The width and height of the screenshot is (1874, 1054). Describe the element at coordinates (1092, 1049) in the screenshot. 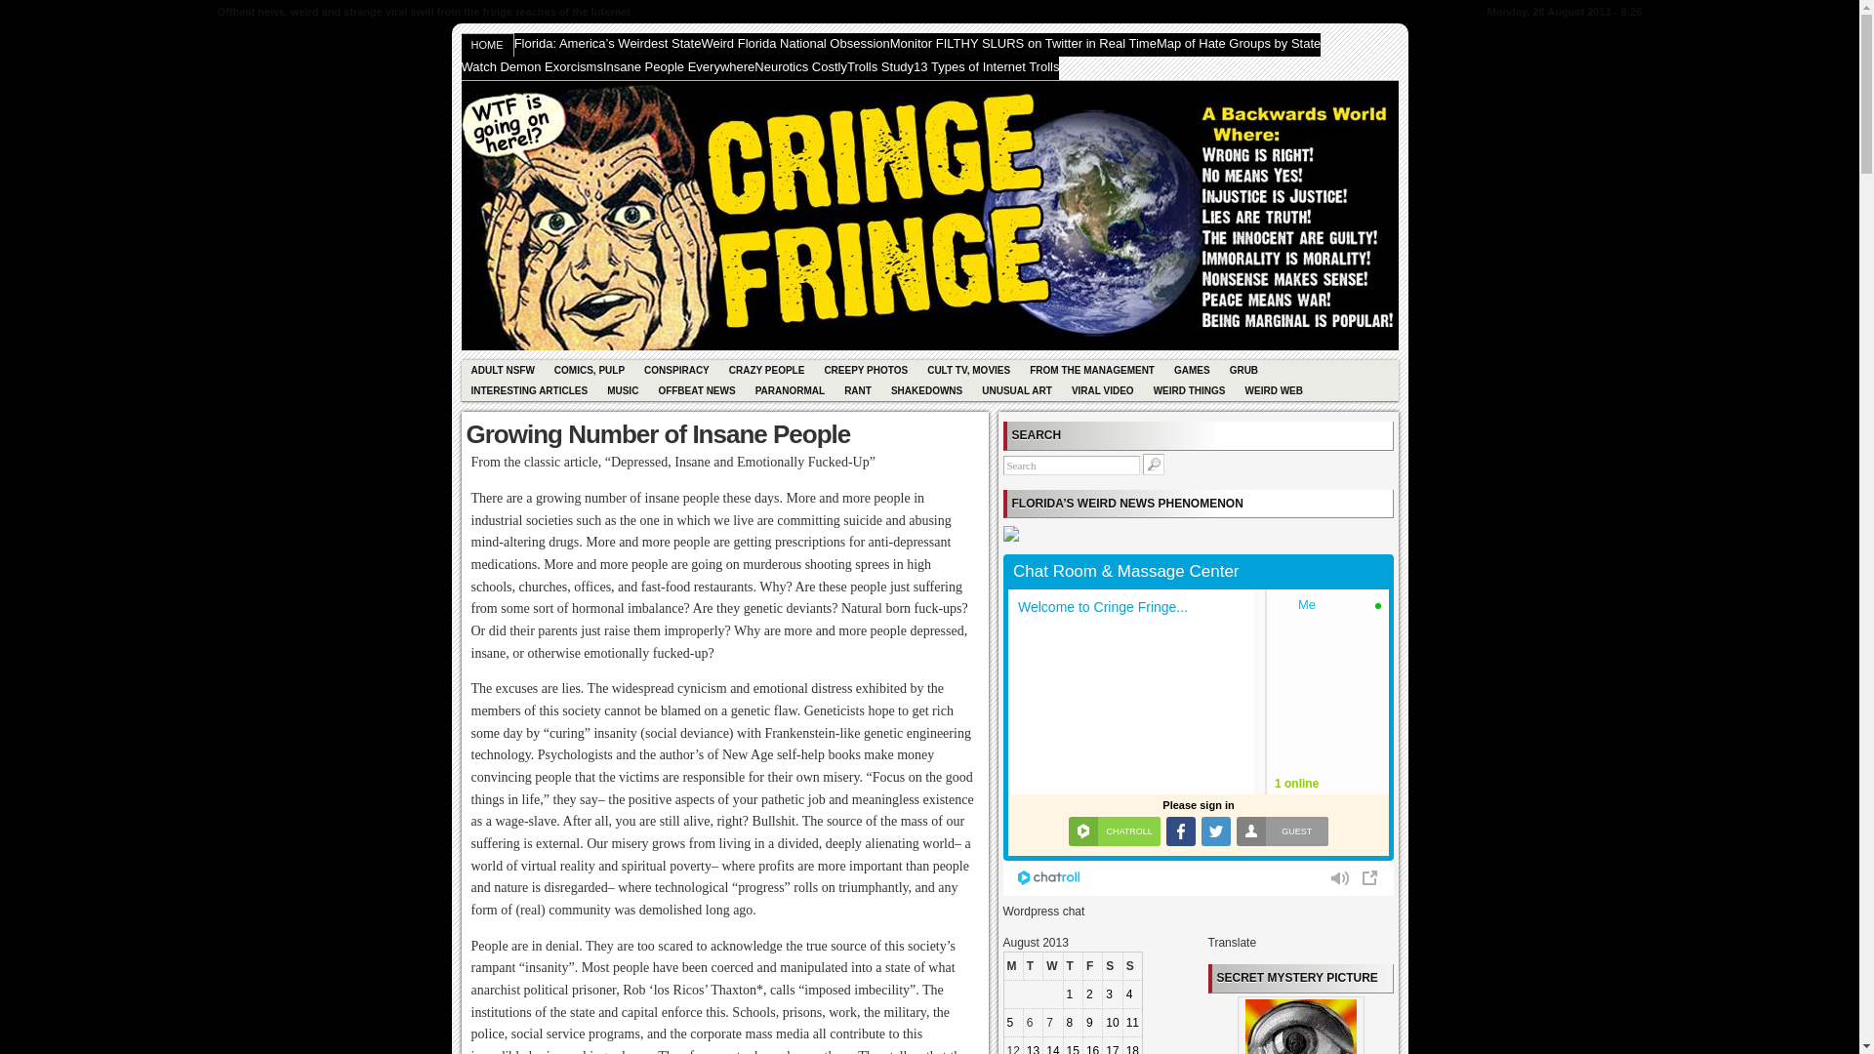

I see `16` at that location.